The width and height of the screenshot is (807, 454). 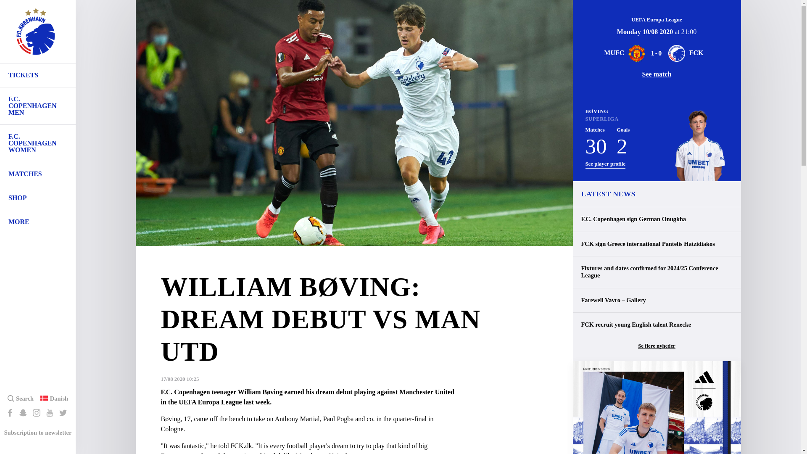 What do you see at coordinates (38, 174) in the screenshot?
I see `MATCHES` at bounding box center [38, 174].